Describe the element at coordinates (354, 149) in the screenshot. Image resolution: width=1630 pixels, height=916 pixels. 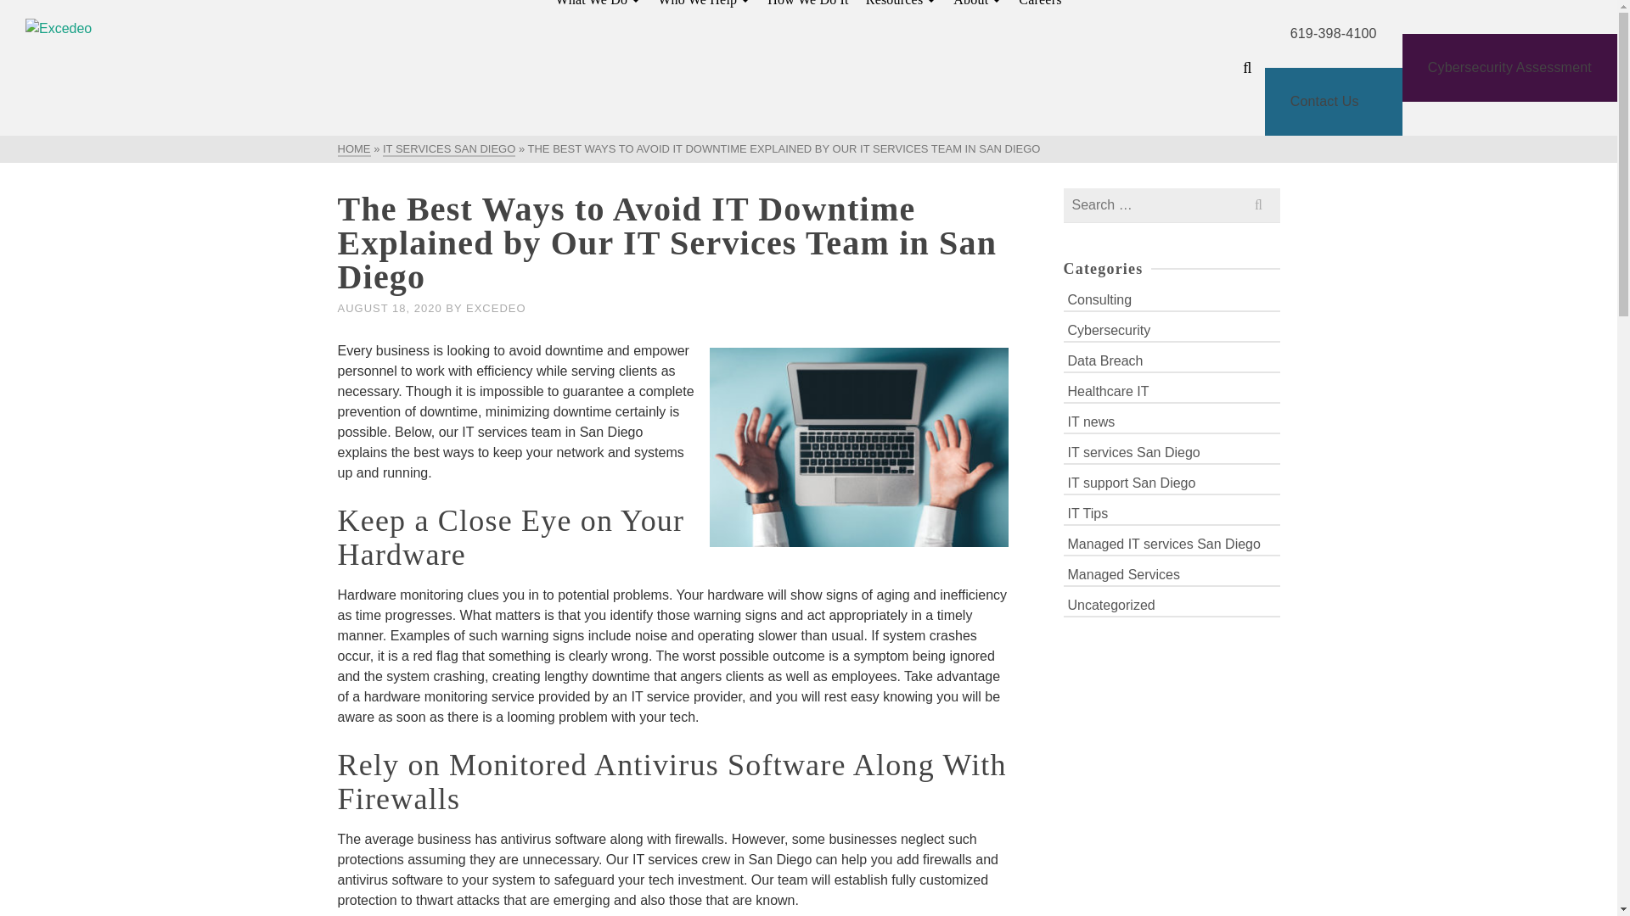
I see `HOME` at that location.